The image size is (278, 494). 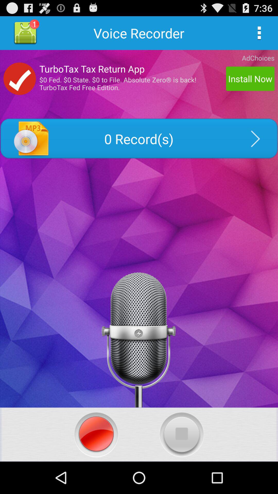 What do you see at coordinates (96, 434) in the screenshot?
I see `record the app` at bounding box center [96, 434].